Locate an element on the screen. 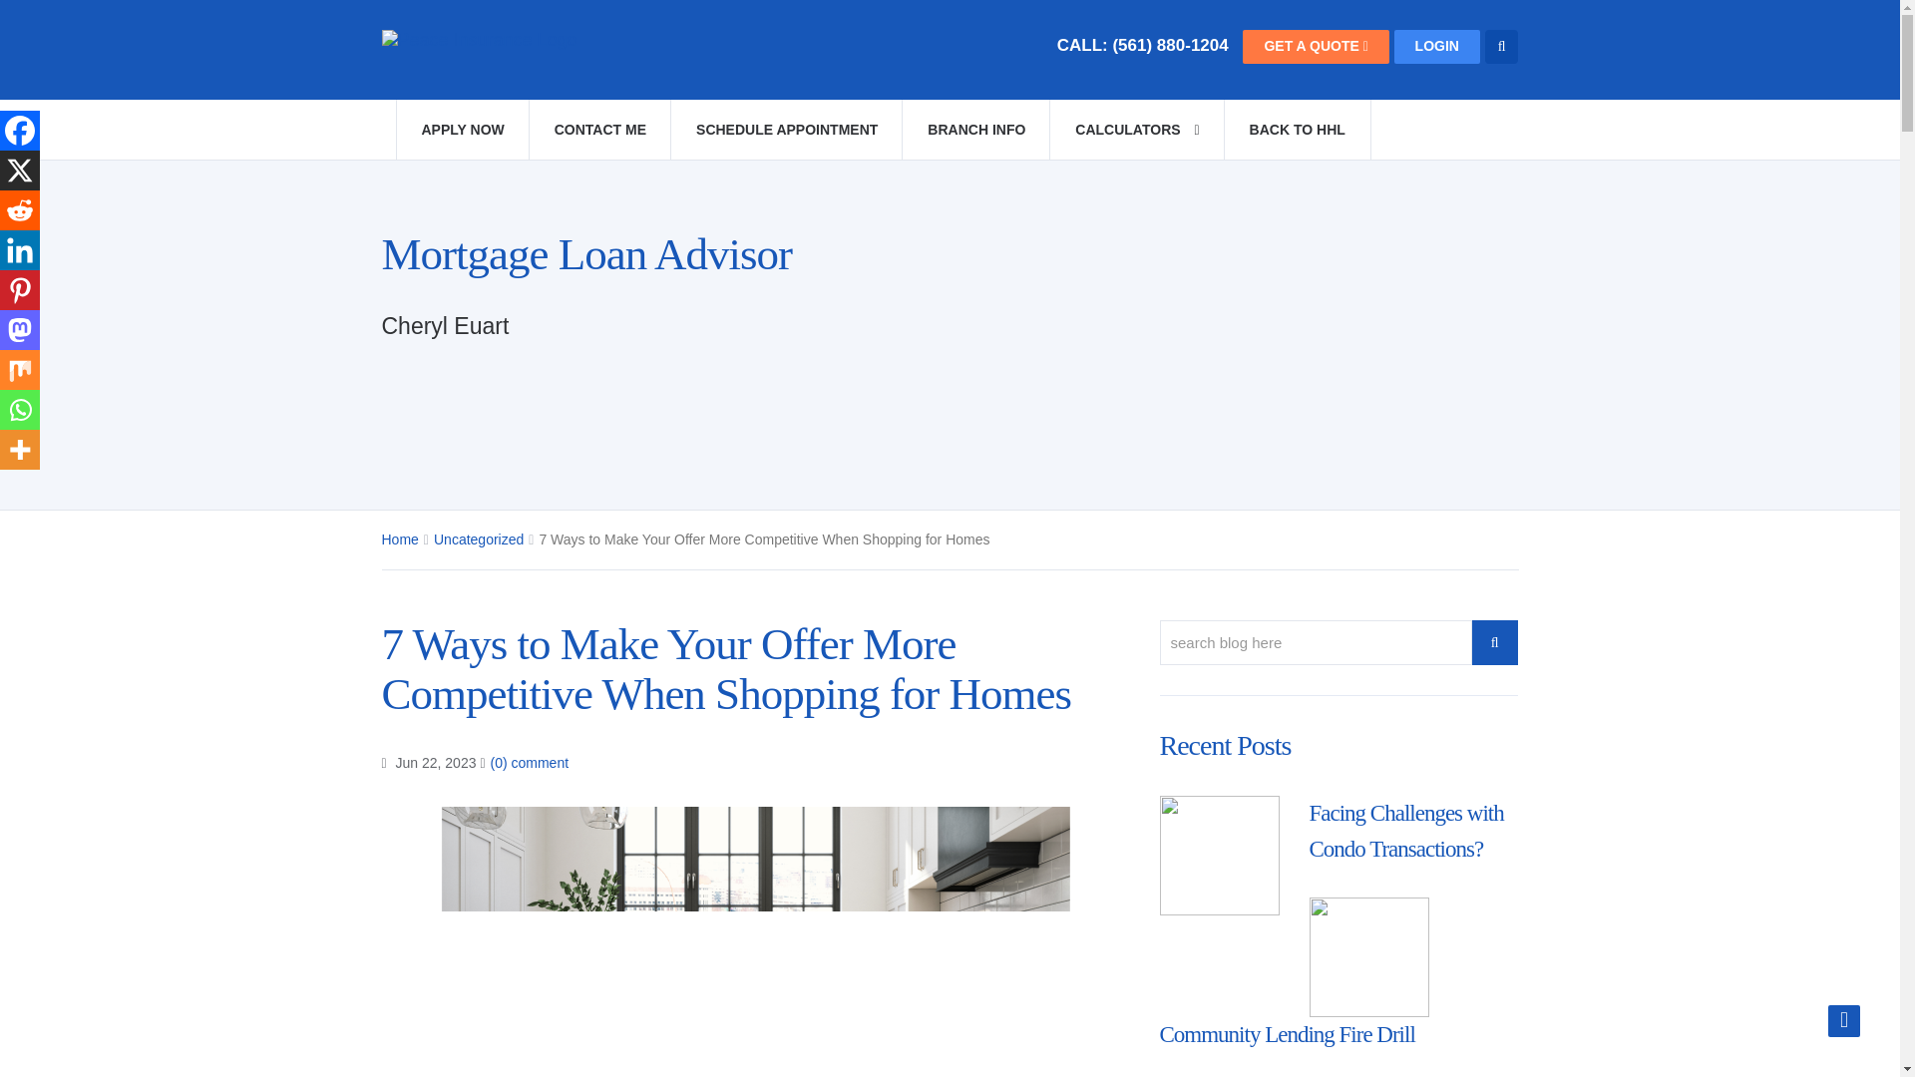  CALCULATORS is located at coordinates (1136, 130).